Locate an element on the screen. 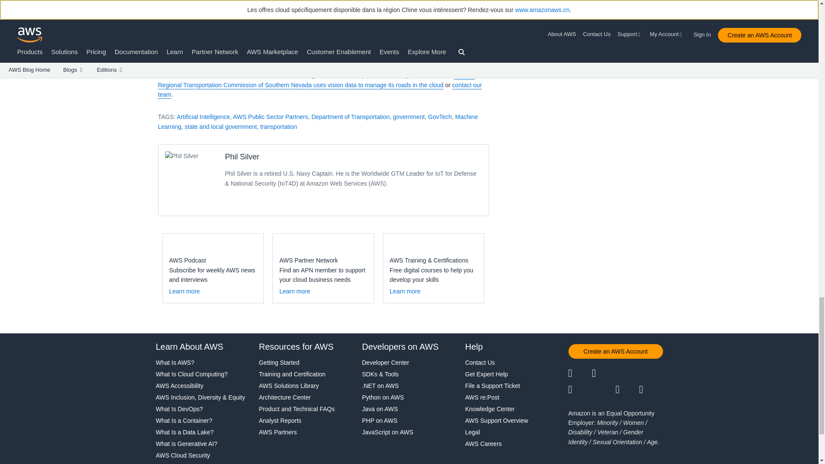 This screenshot has width=825, height=464. Email is located at coordinates (651, 390).